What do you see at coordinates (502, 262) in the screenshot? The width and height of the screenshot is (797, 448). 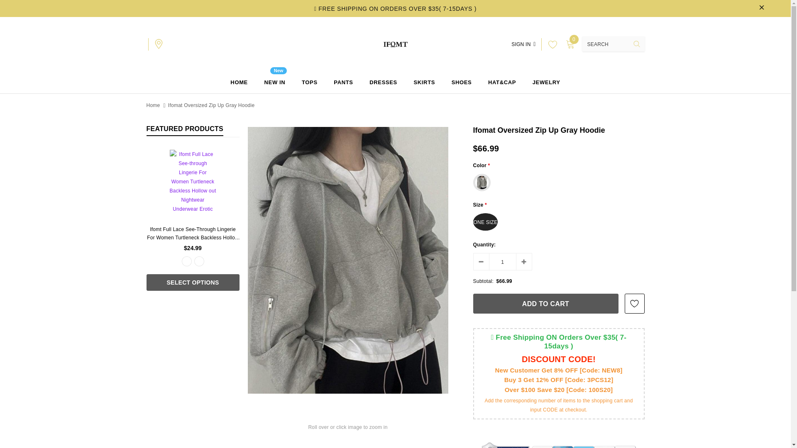 I see `1` at bounding box center [502, 262].